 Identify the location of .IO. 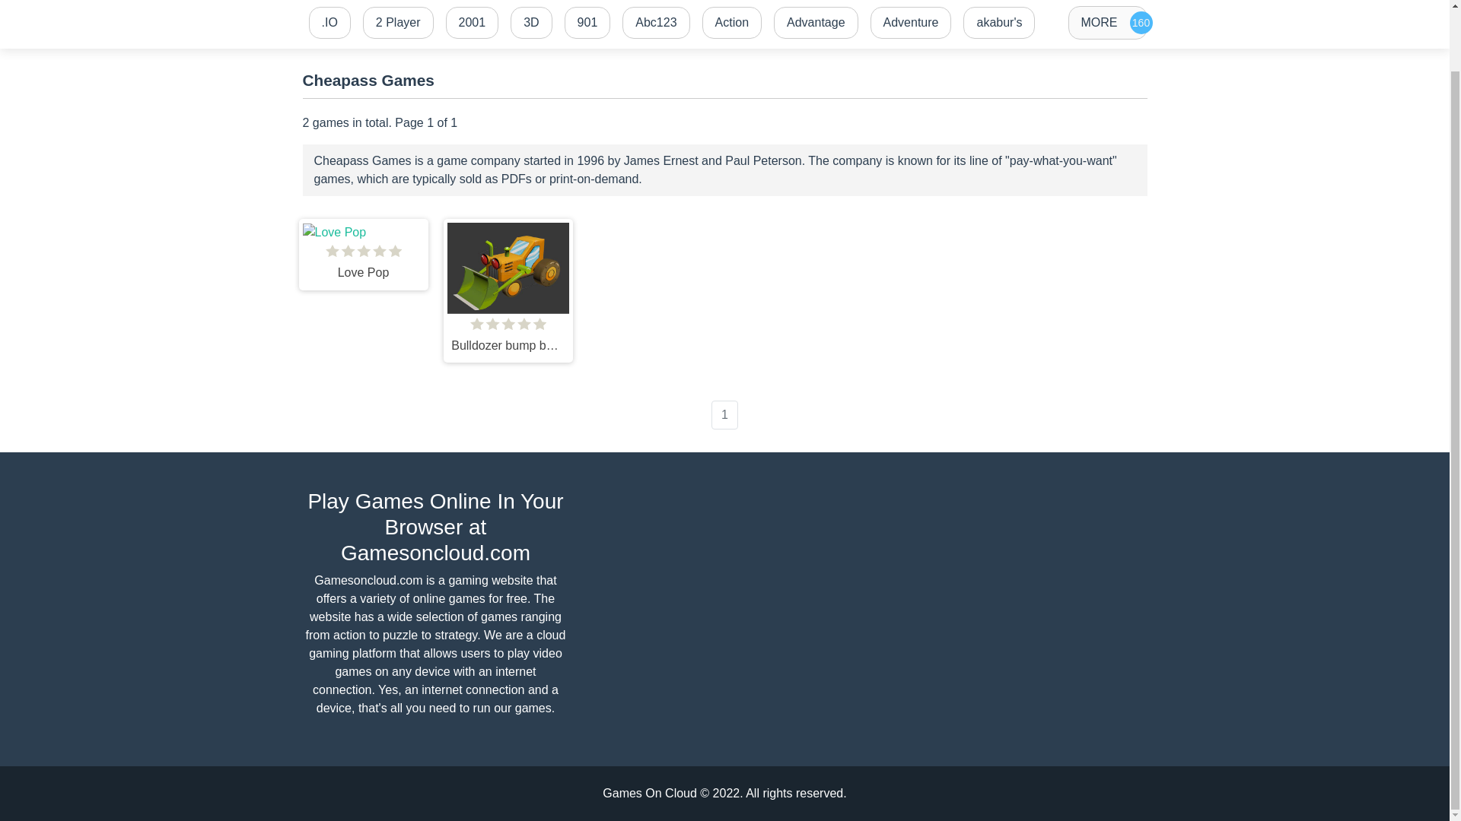
(329, 23).